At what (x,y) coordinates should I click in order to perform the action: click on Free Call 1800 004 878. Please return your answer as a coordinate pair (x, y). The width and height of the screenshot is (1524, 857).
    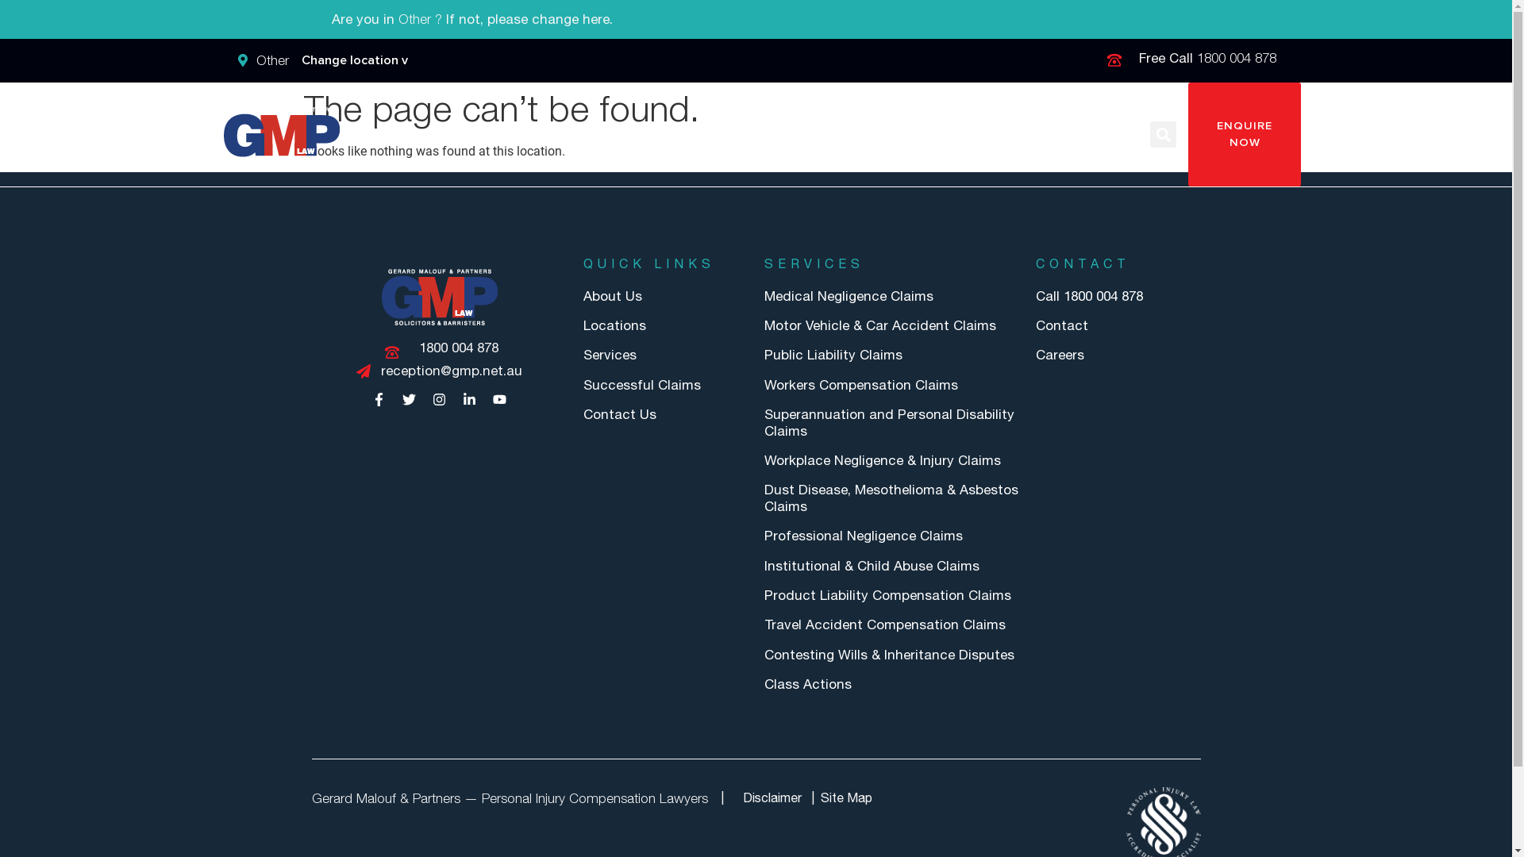
    Looking at the image, I should click on (1191, 59).